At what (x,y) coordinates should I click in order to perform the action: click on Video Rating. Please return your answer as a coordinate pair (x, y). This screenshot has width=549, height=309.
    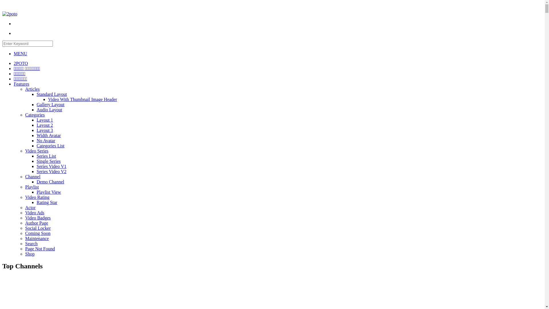
    Looking at the image, I should click on (37, 197).